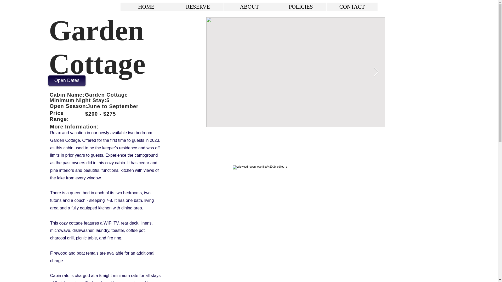 The width and height of the screenshot is (502, 282). I want to click on POLICIES, so click(301, 7).